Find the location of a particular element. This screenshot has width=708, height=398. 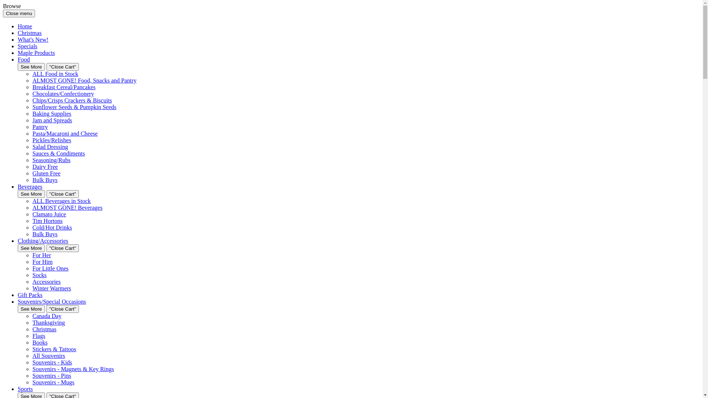

Canada Day is located at coordinates (47, 316).